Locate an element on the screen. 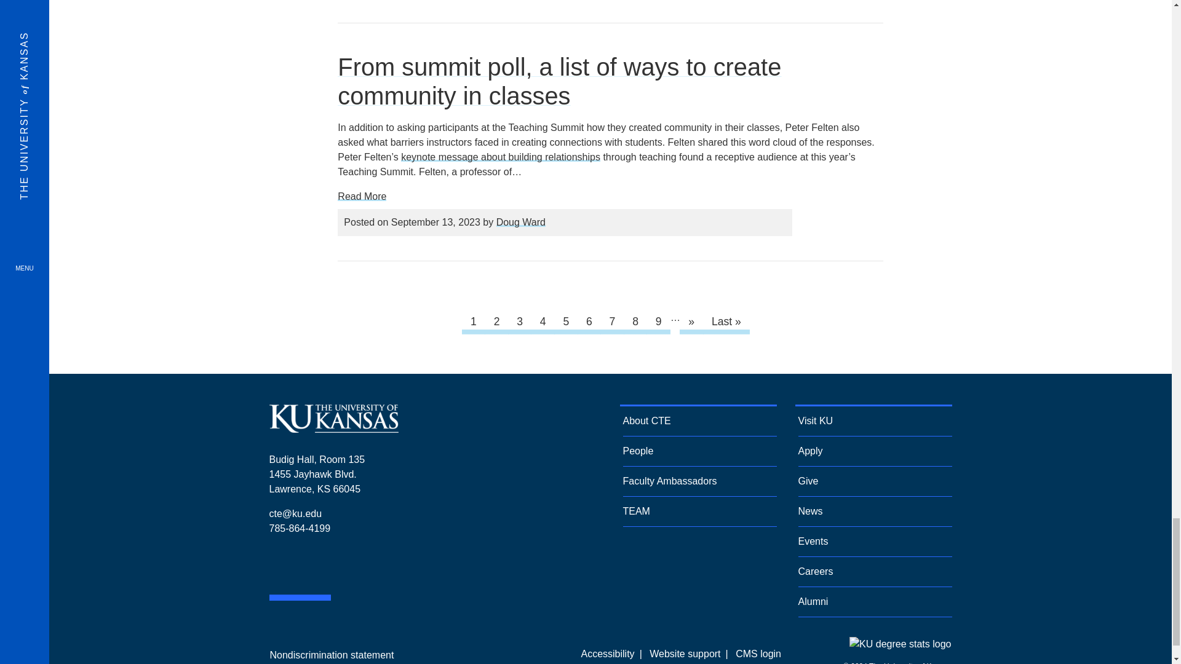 Image resolution: width=1181 pixels, height=664 pixels. Go to page 4 is located at coordinates (543, 322).